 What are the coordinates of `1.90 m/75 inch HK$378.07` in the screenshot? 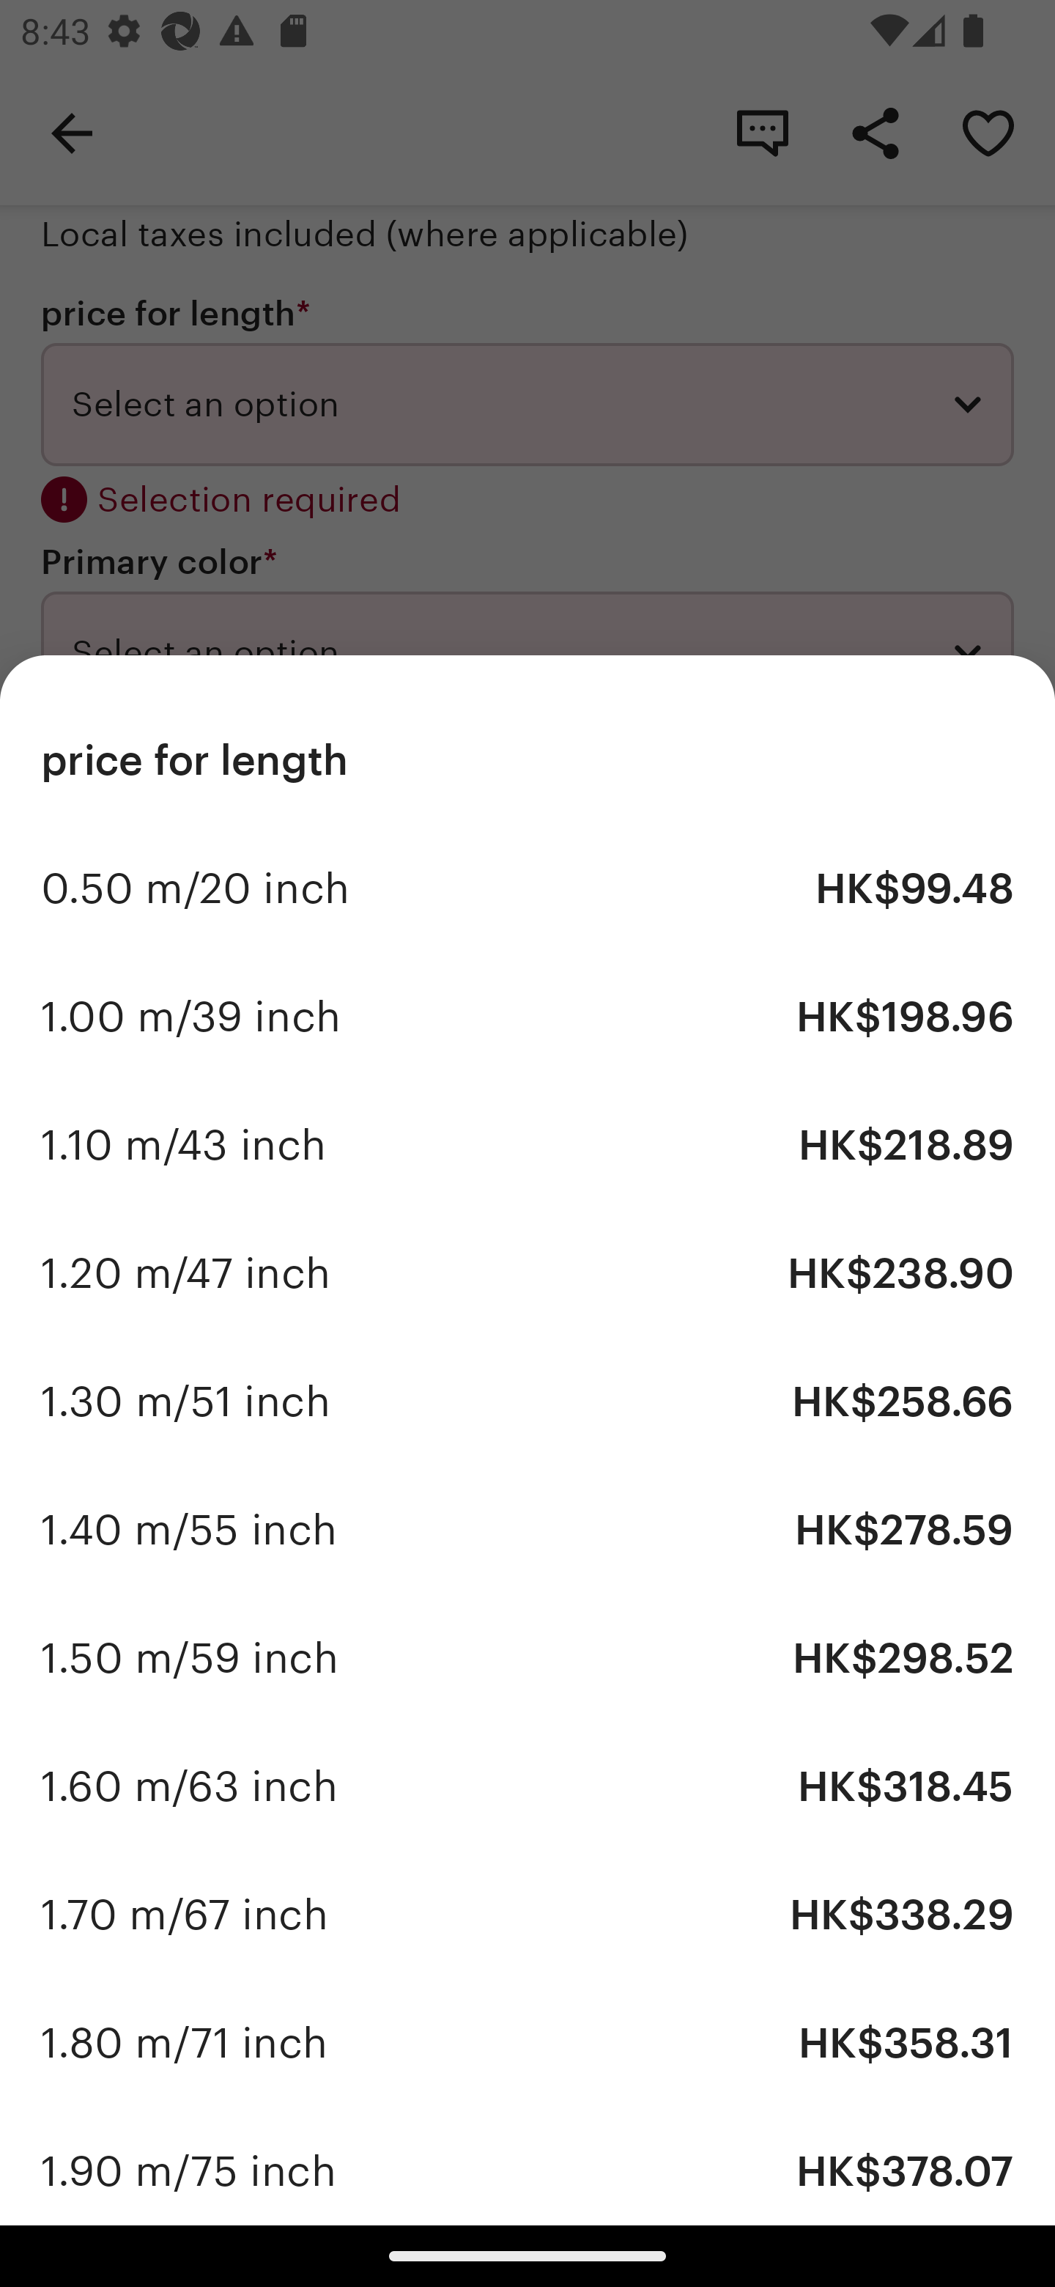 It's located at (527, 2165).